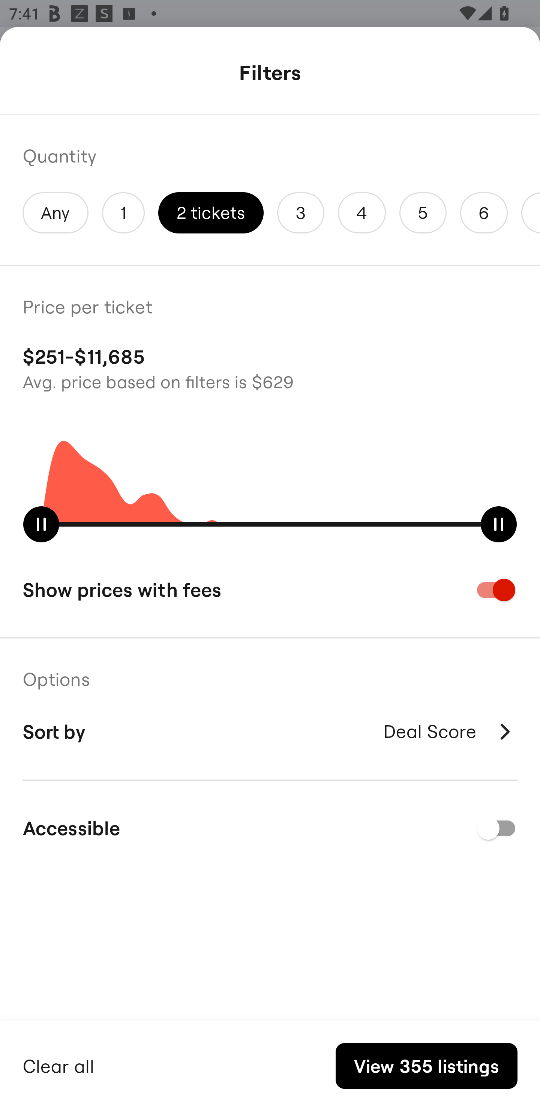 This screenshot has width=540, height=1111. Describe the element at coordinates (211, 212) in the screenshot. I see `2 tickets` at that location.